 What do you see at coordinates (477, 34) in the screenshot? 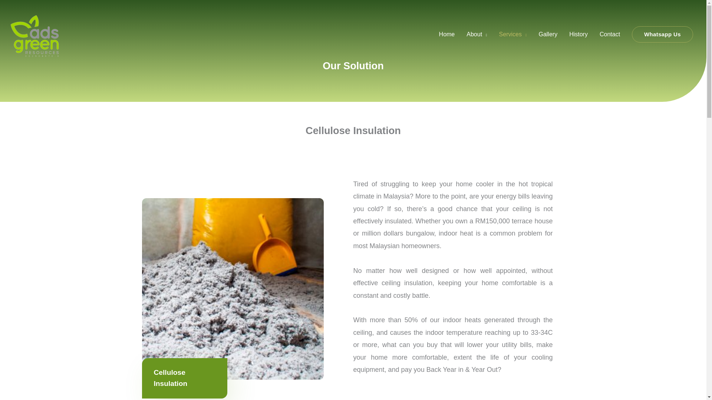
I see `About` at bounding box center [477, 34].